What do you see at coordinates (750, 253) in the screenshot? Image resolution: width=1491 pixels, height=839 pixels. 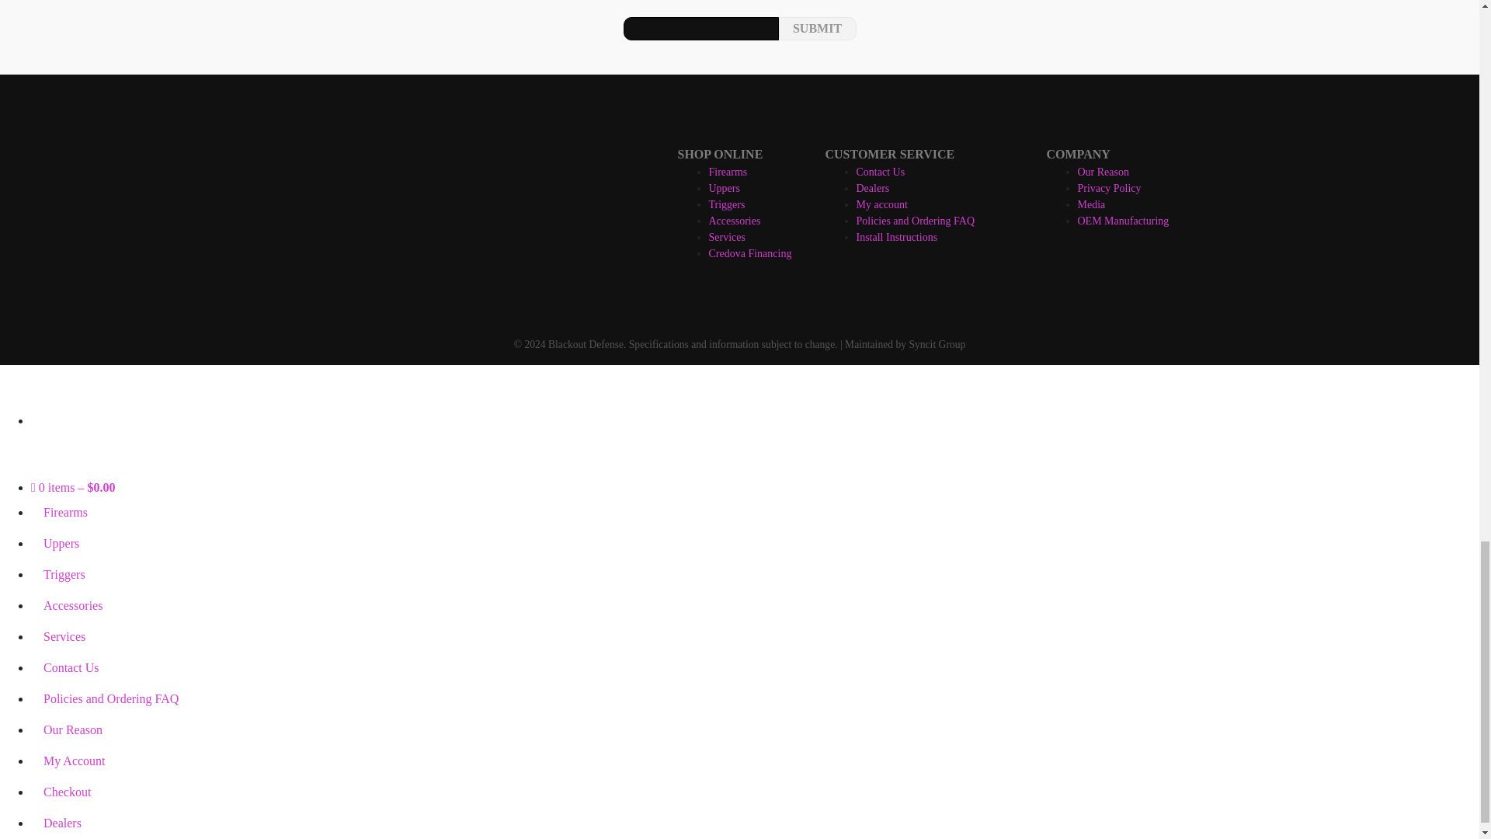 I see `Credova Financing` at bounding box center [750, 253].